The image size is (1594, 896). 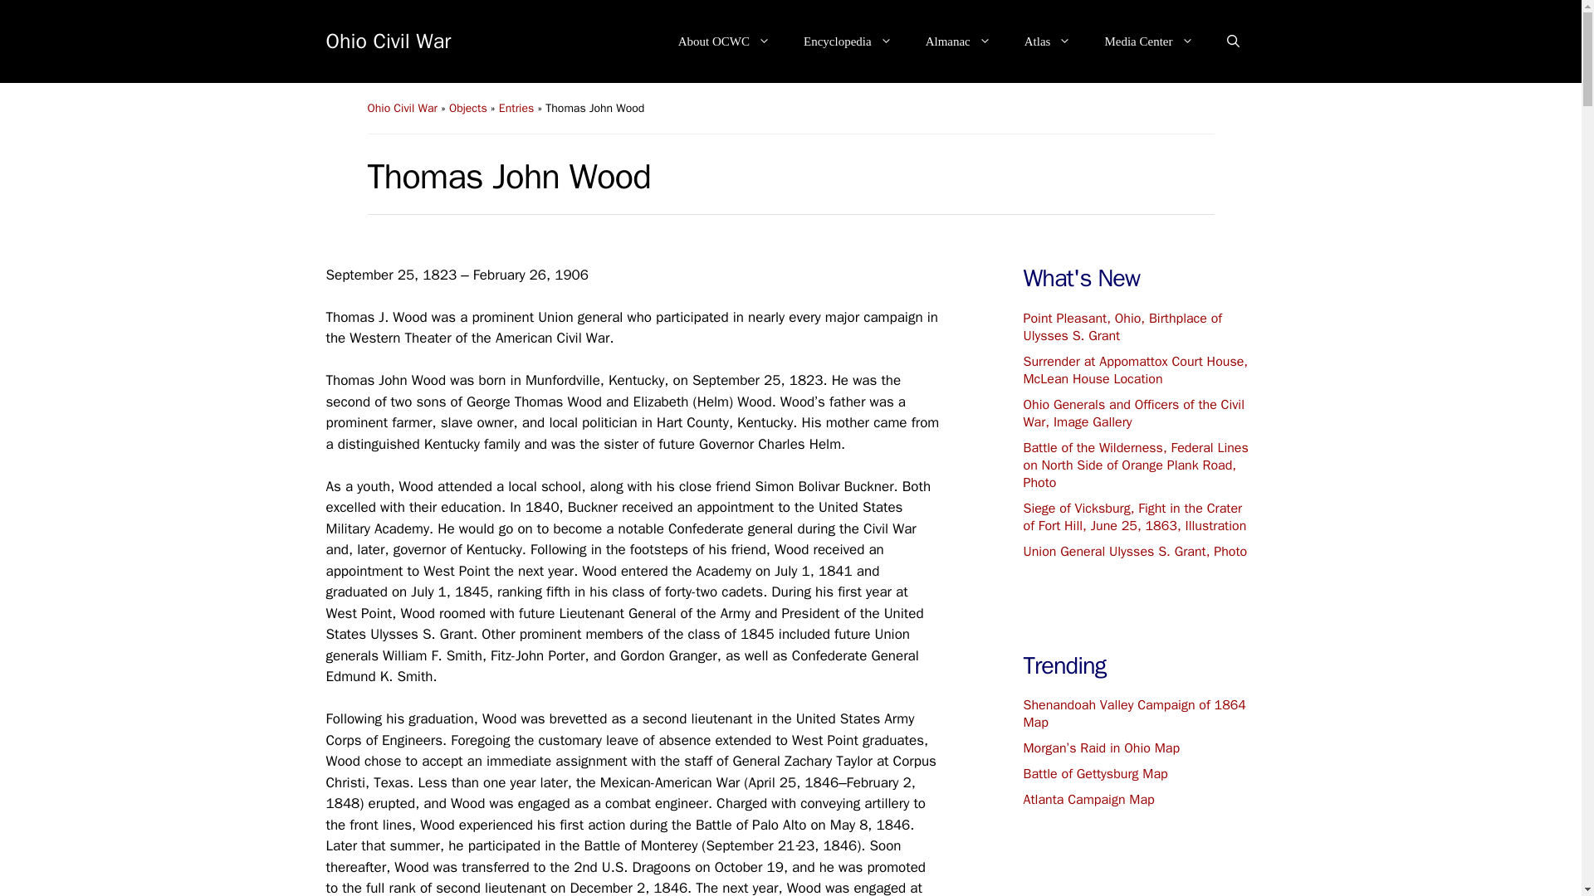 I want to click on Ohio Civil War, so click(x=402, y=108).